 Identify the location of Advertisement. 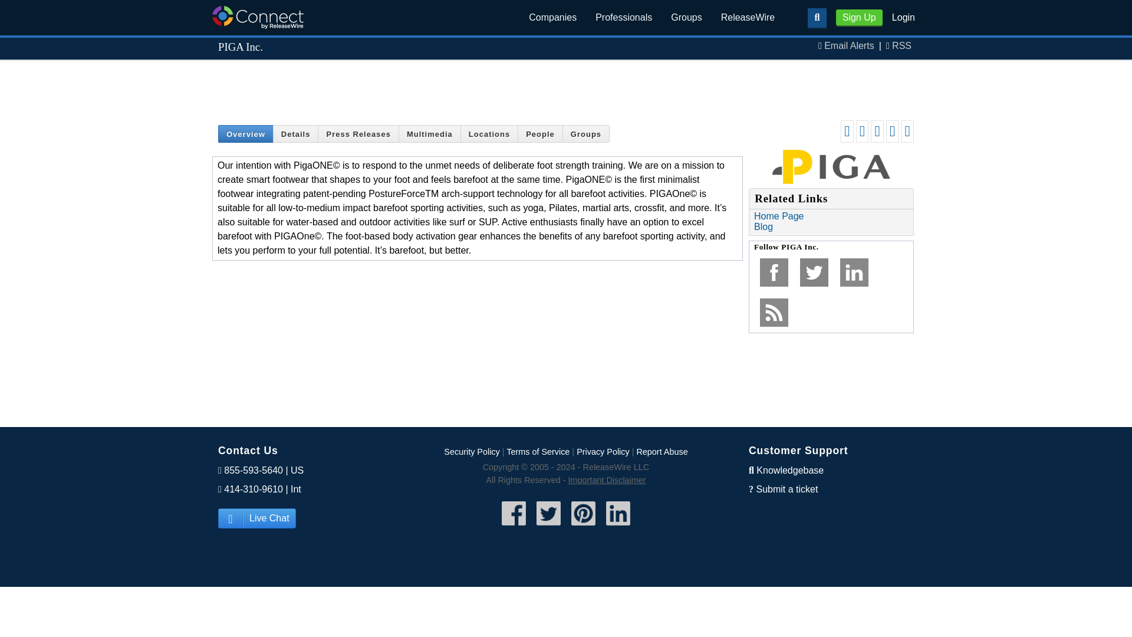
(566, 389).